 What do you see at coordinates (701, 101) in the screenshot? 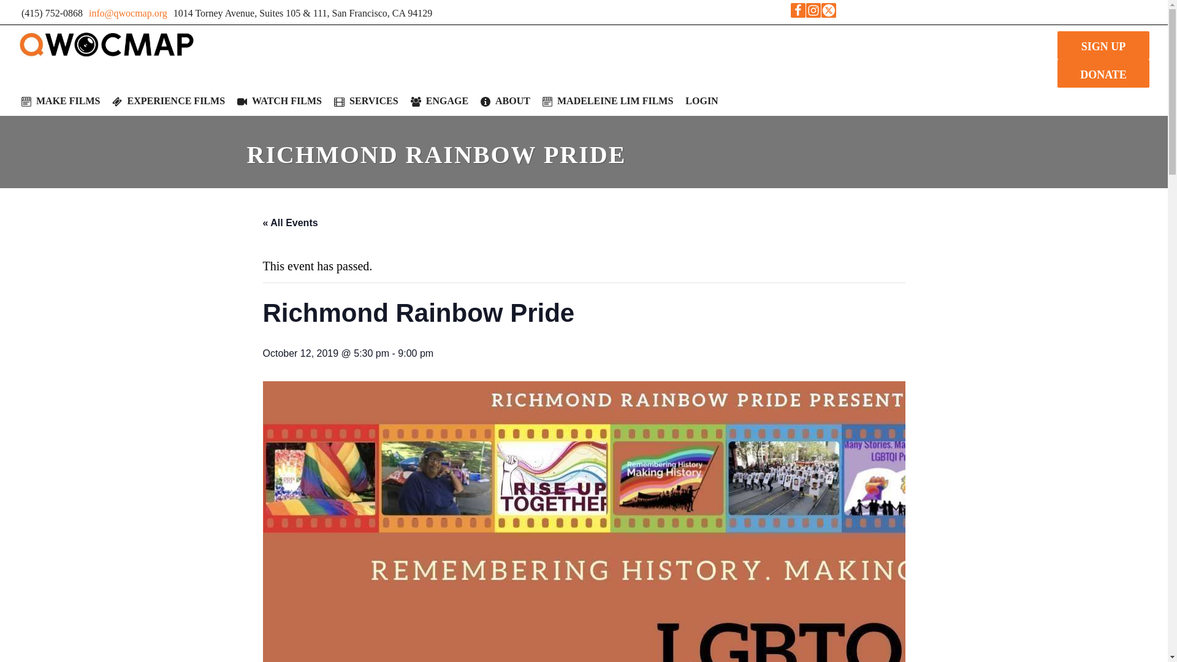
I see `LOGIN` at bounding box center [701, 101].